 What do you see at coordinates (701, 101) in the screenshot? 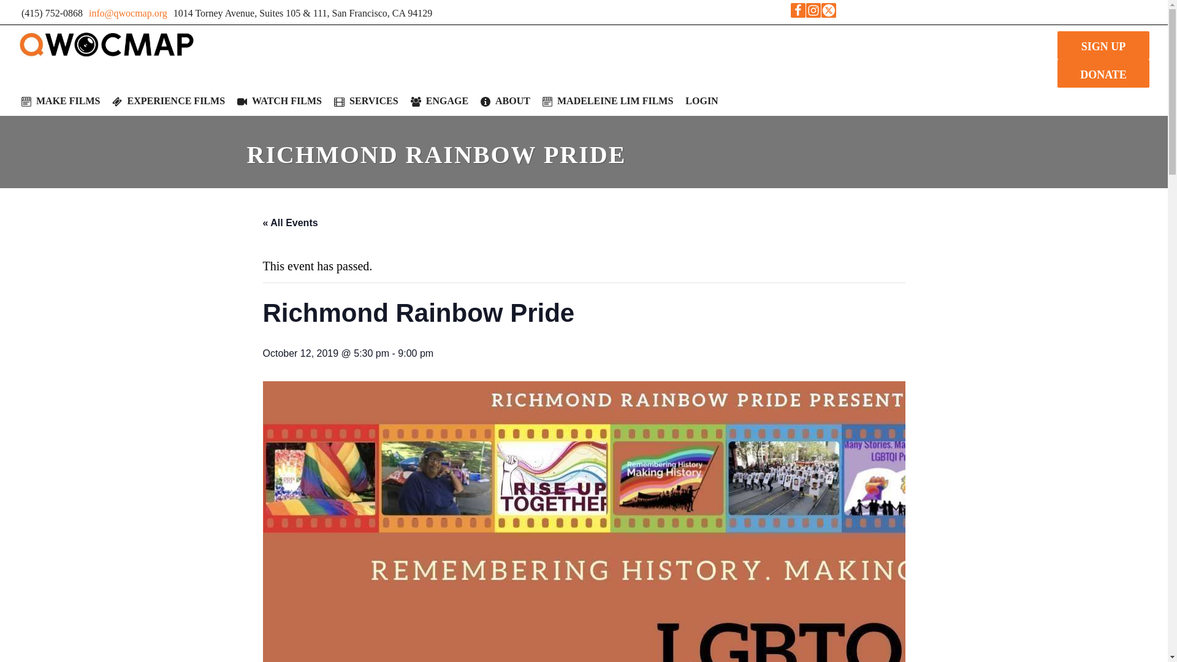
I see `LOGIN` at bounding box center [701, 101].